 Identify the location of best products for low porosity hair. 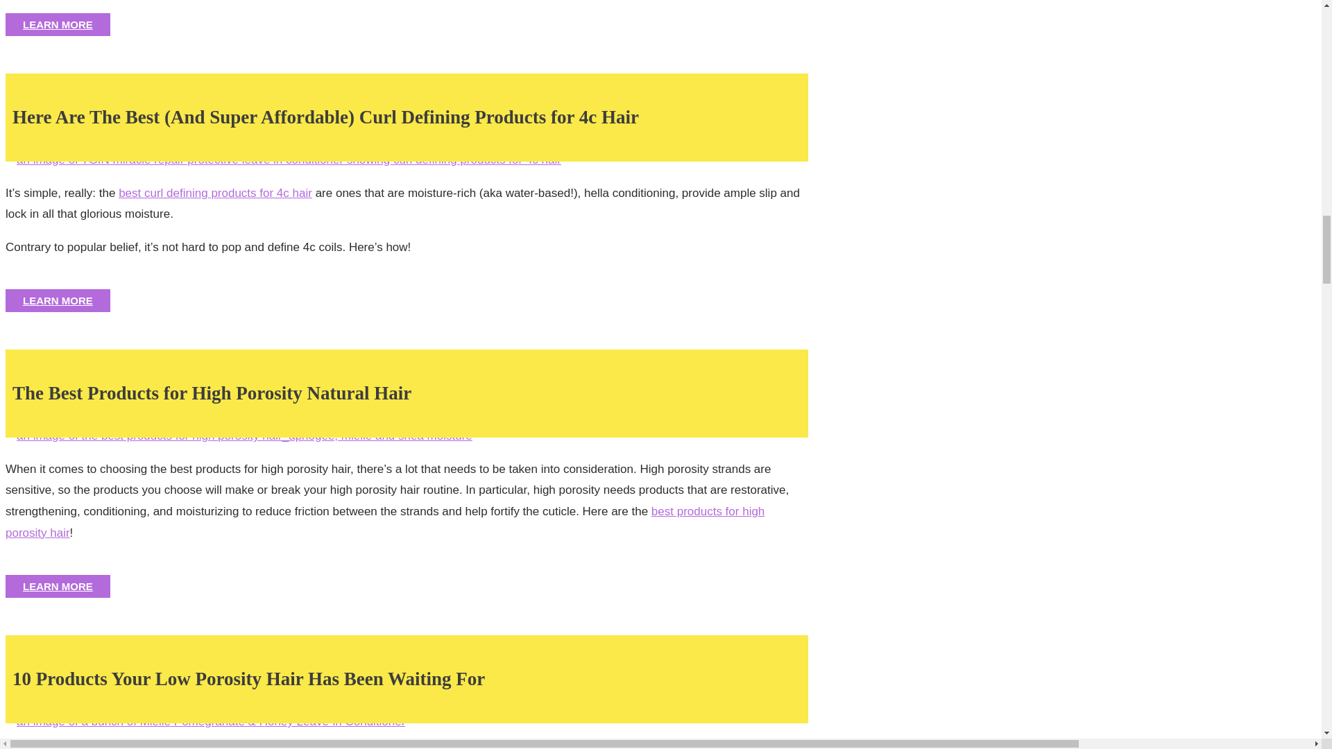
(205, 723).